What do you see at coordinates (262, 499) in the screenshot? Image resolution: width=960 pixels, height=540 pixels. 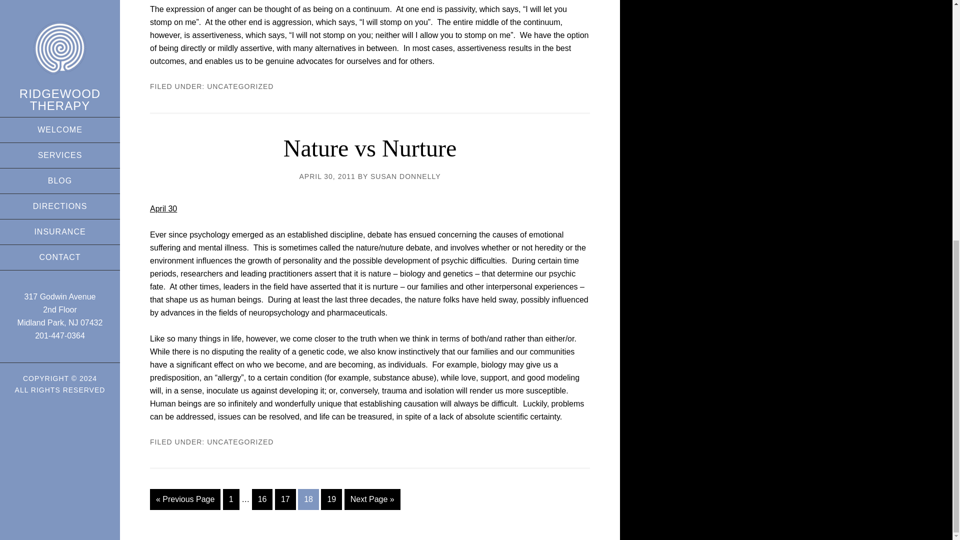 I see `16` at bounding box center [262, 499].